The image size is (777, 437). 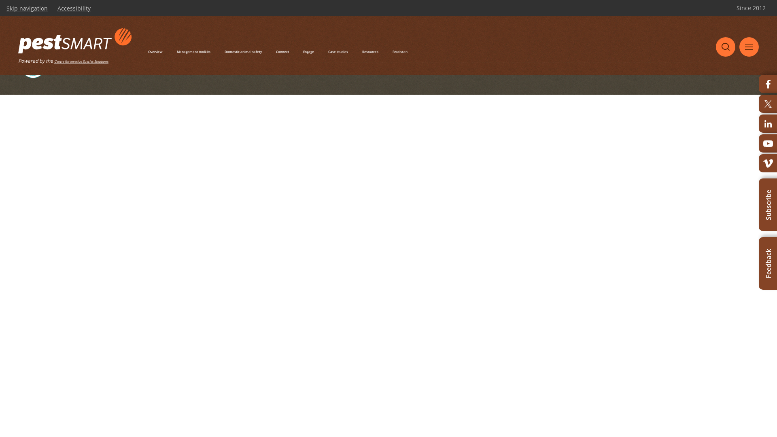 What do you see at coordinates (282, 52) in the screenshot?
I see `Connect` at bounding box center [282, 52].